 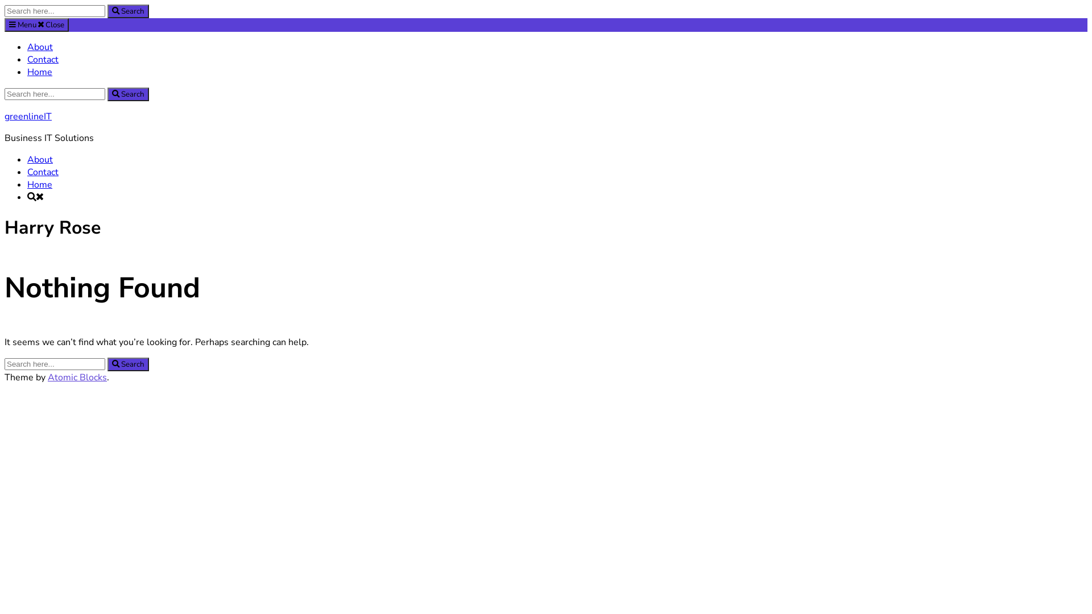 What do you see at coordinates (28, 117) in the screenshot?
I see `greenlineIT` at bounding box center [28, 117].